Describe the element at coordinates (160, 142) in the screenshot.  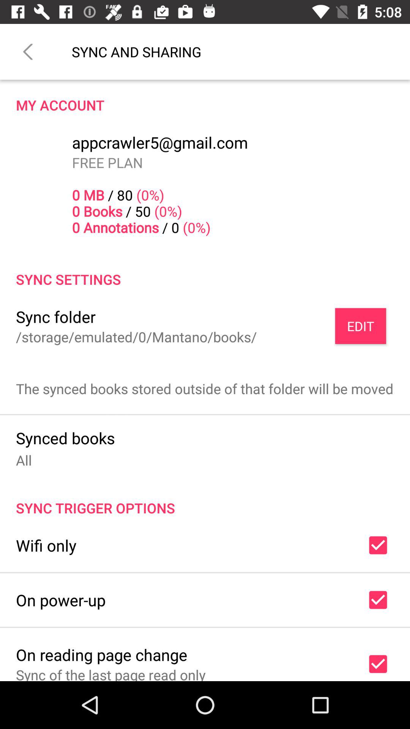
I see `jump to the appcrawler5@gmail.com` at that location.